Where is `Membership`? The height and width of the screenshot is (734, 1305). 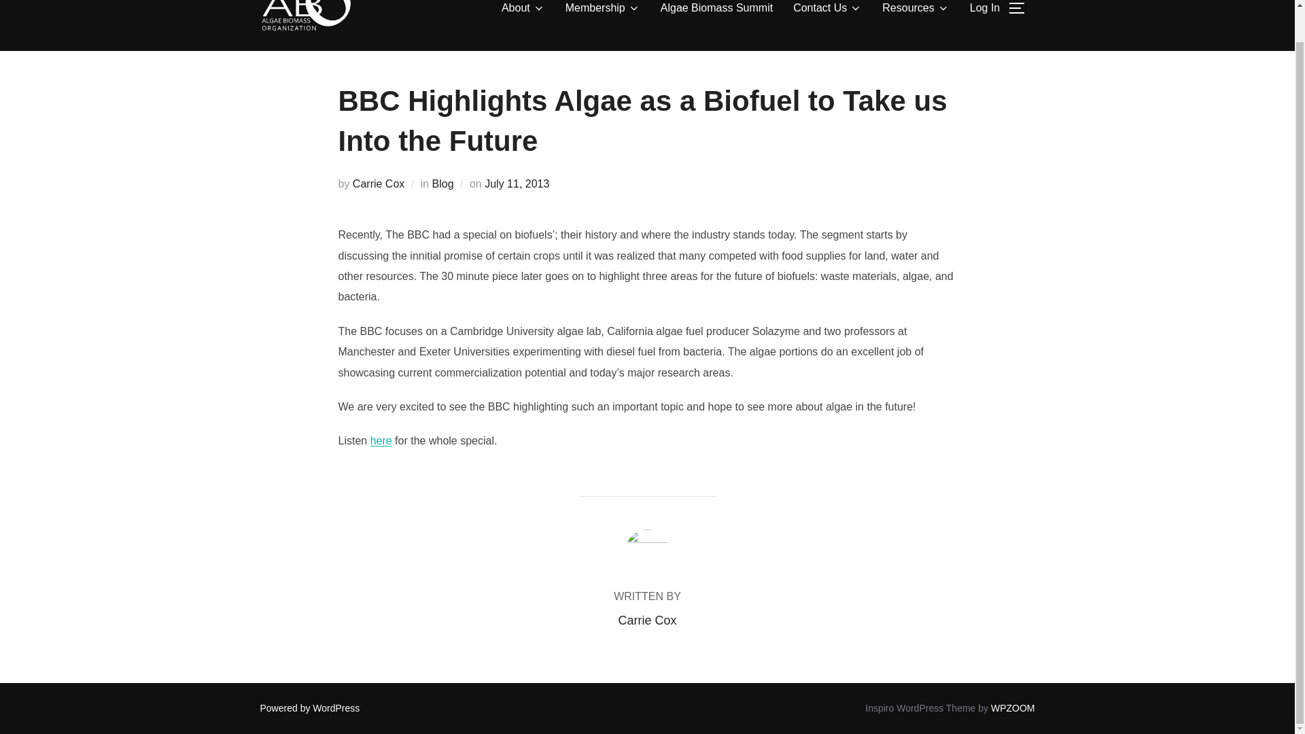 Membership is located at coordinates (602, 11).